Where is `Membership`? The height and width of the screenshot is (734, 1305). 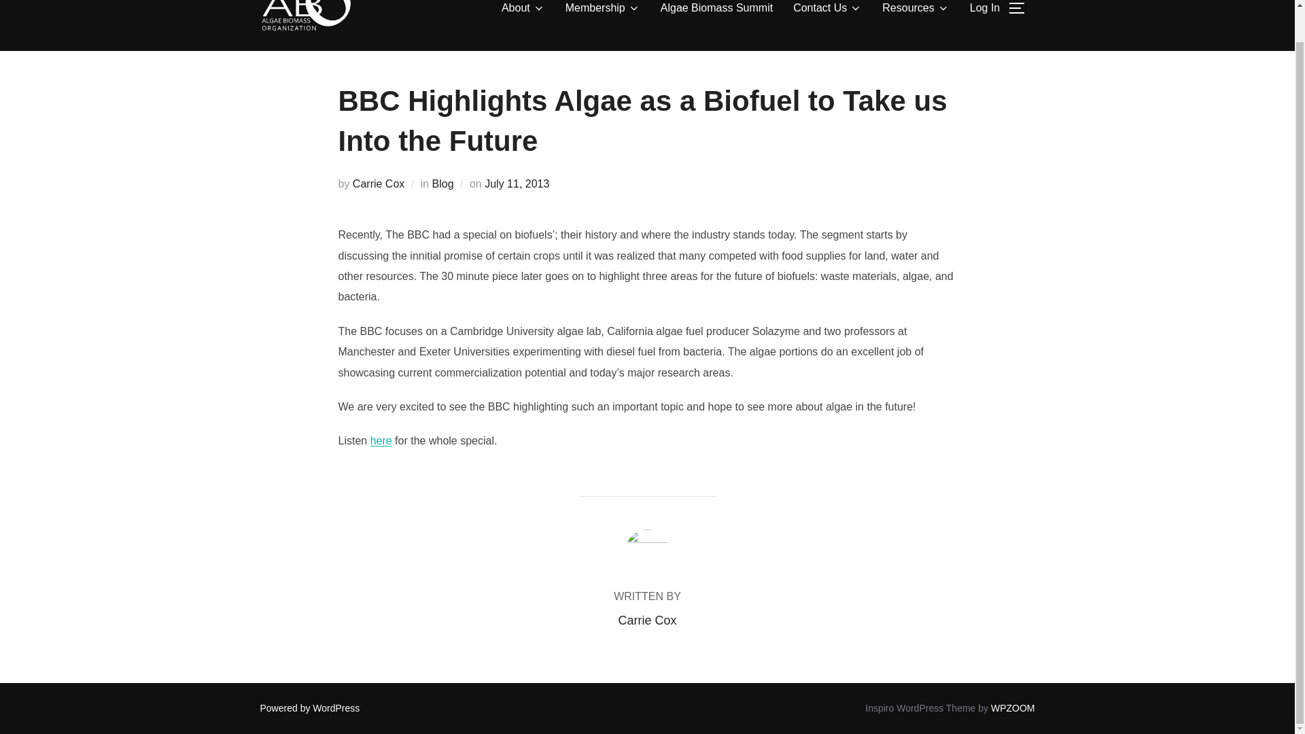 Membership is located at coordinates (602, 11).